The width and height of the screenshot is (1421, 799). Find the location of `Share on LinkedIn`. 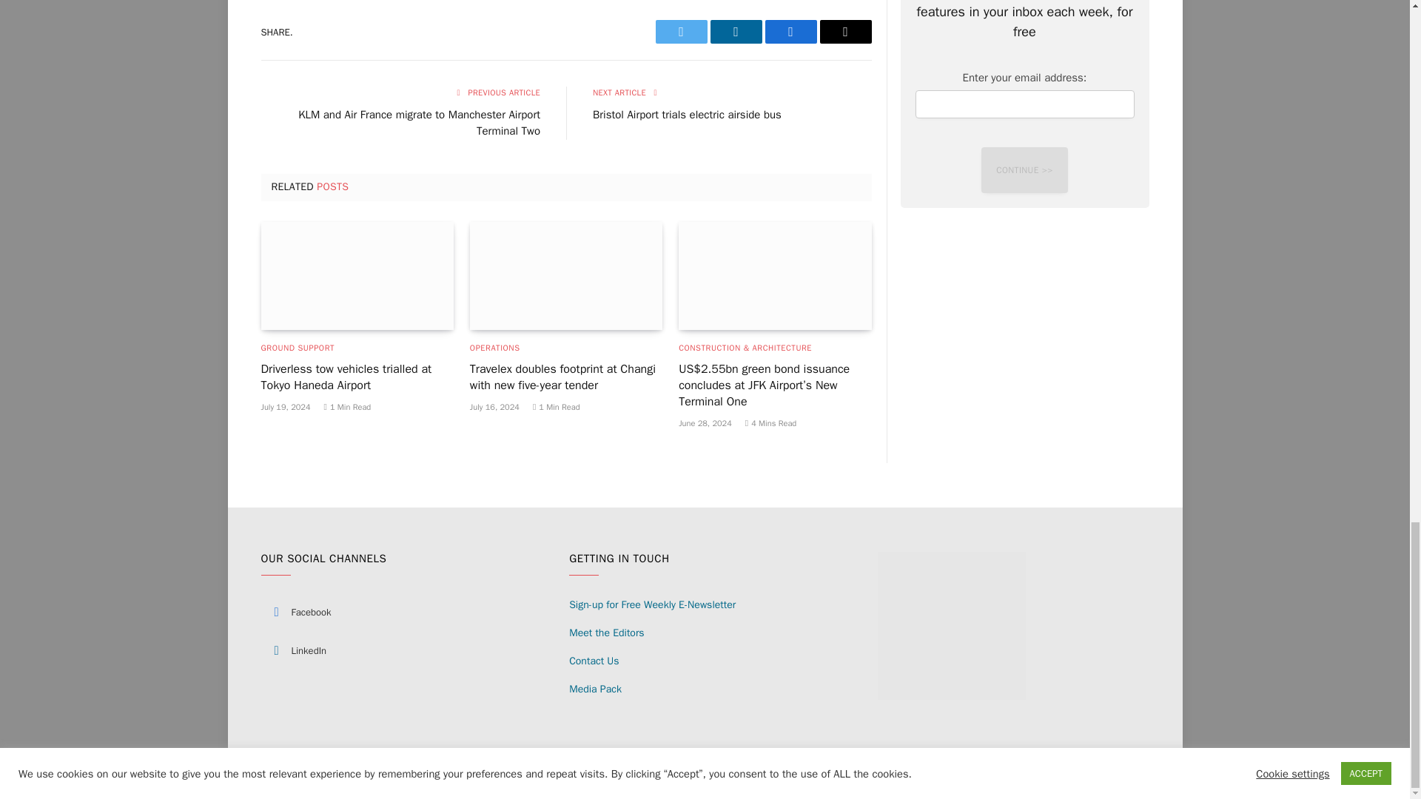

Share on LinkedIn is located at coordinates (736, 32).